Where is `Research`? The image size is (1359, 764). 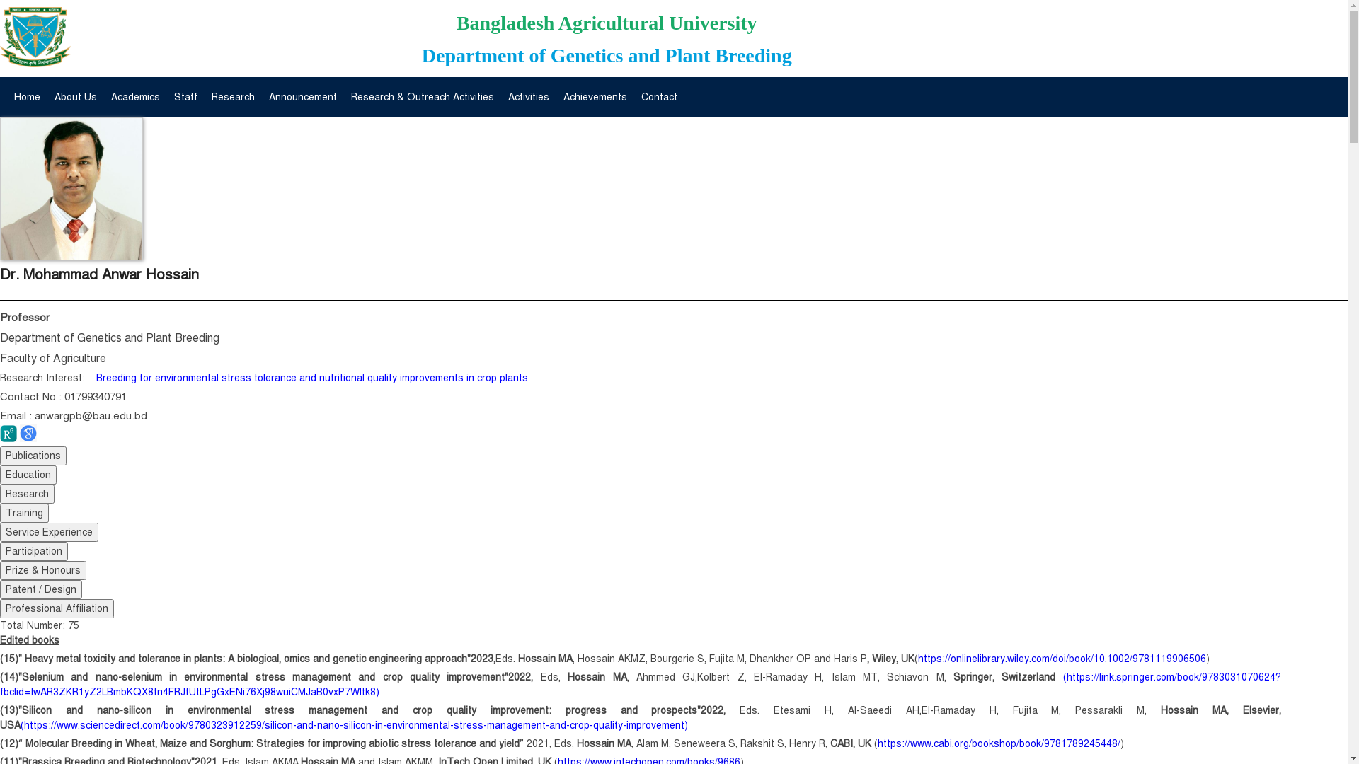 Research is located at coordinates (234, 98).